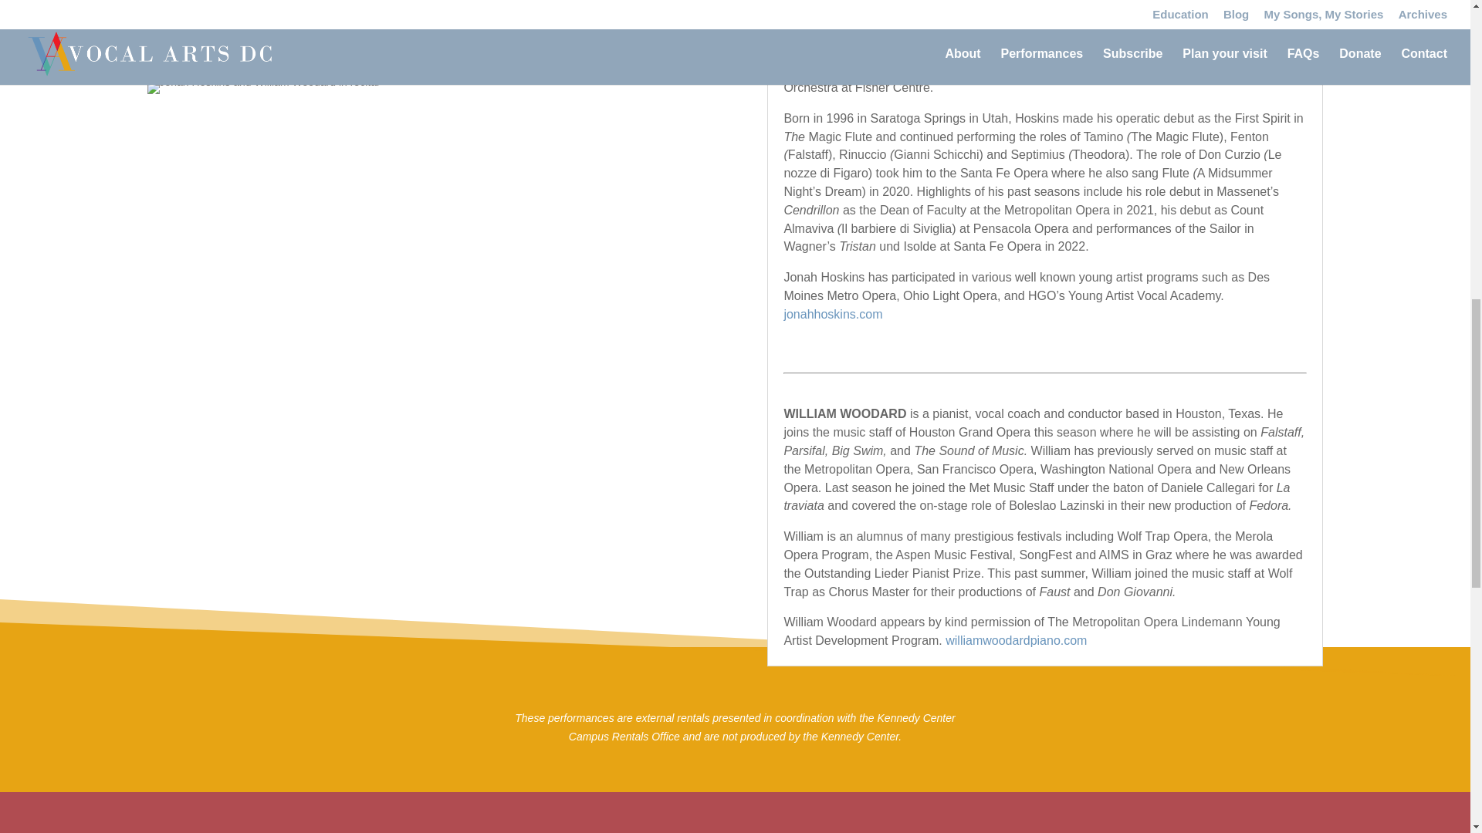 Image resolution: width=1482 pixels, height=833 pixels. I want to click on Jonah Hoskins in recital, so click(425, 25).